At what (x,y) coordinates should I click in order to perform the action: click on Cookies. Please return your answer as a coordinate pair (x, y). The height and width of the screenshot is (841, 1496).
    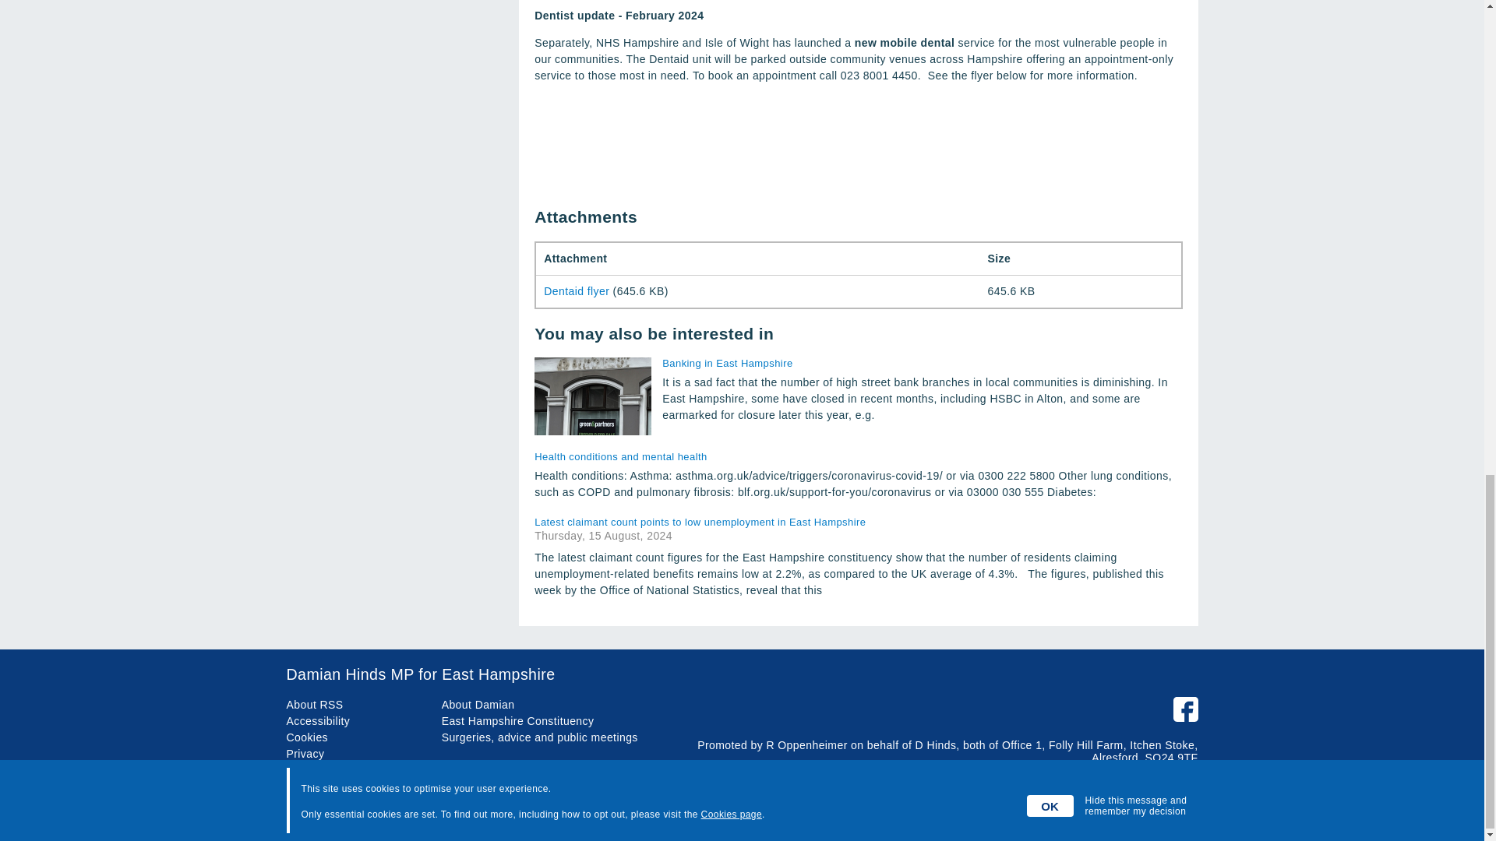
    Looking at the image, I should click on (308, 737).